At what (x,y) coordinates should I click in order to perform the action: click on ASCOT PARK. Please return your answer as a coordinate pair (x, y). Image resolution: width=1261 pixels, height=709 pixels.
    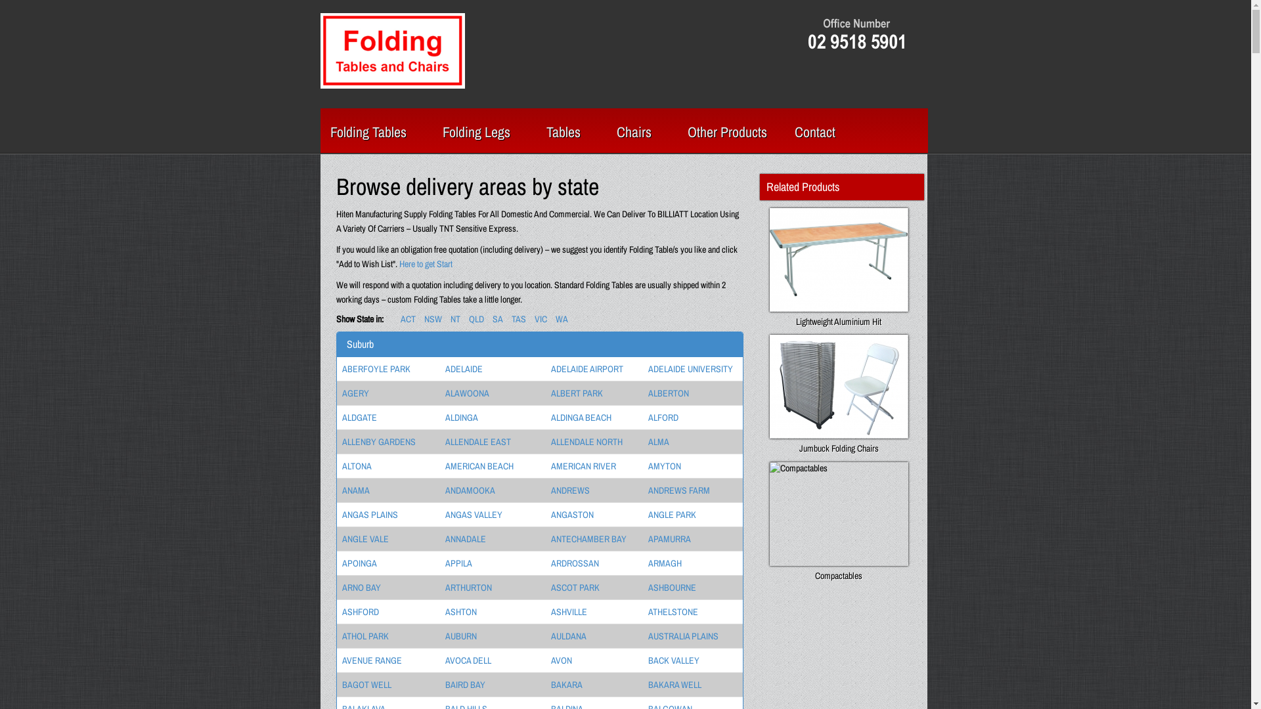
    Looking at the image, I should click on (575, 588).